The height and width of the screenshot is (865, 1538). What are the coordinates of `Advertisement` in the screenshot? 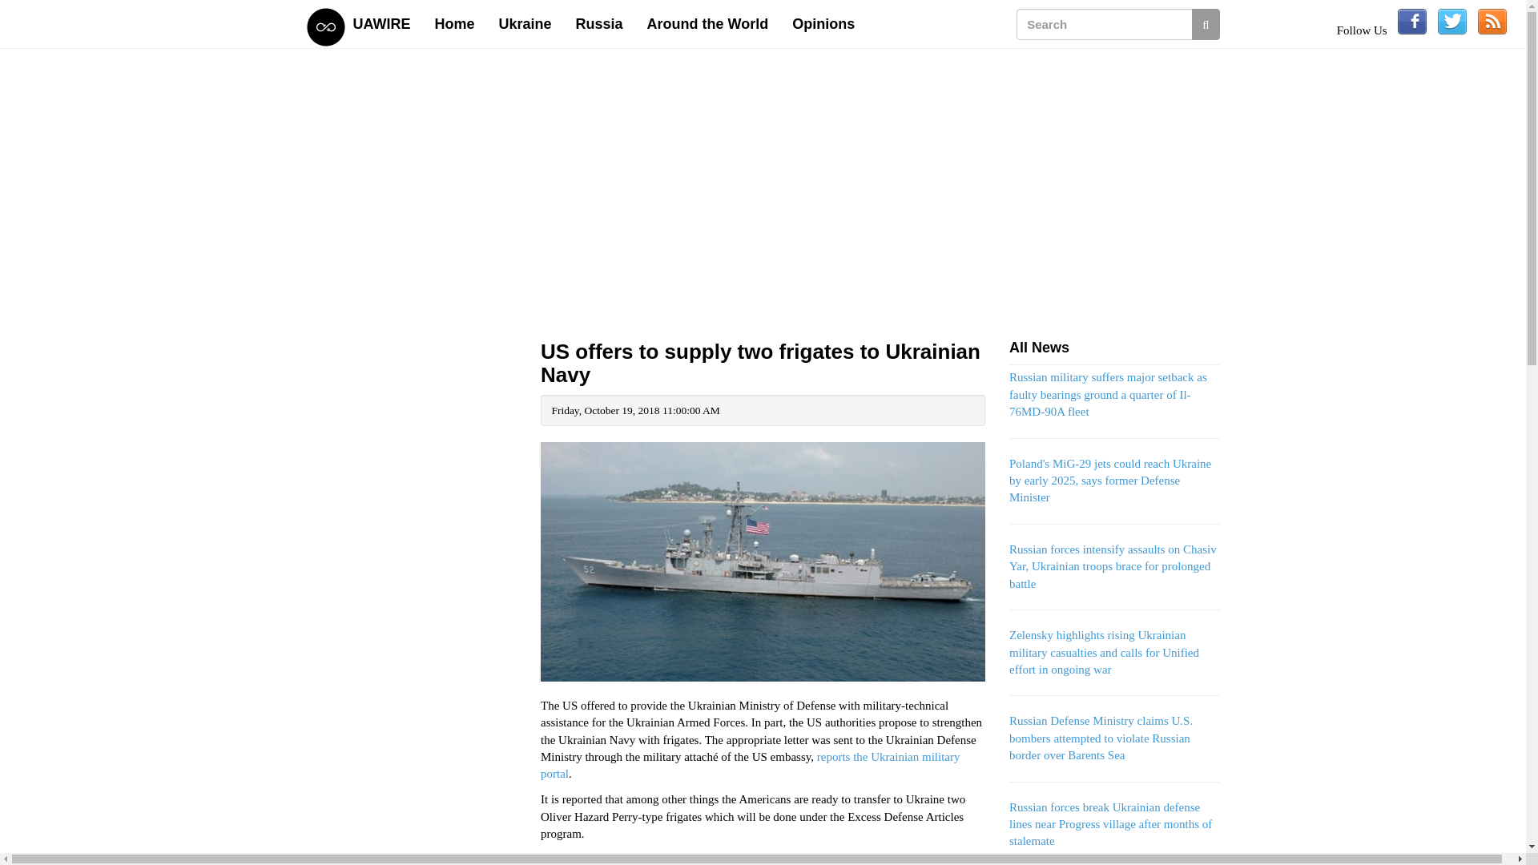 It's located at (412, 835).